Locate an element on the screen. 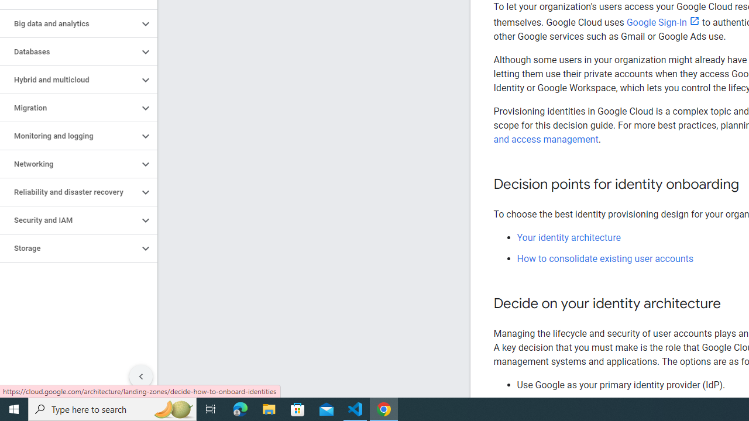 This screenshot has width=749, height=421. Monitoring and logging is located at coordinates (69, 136).